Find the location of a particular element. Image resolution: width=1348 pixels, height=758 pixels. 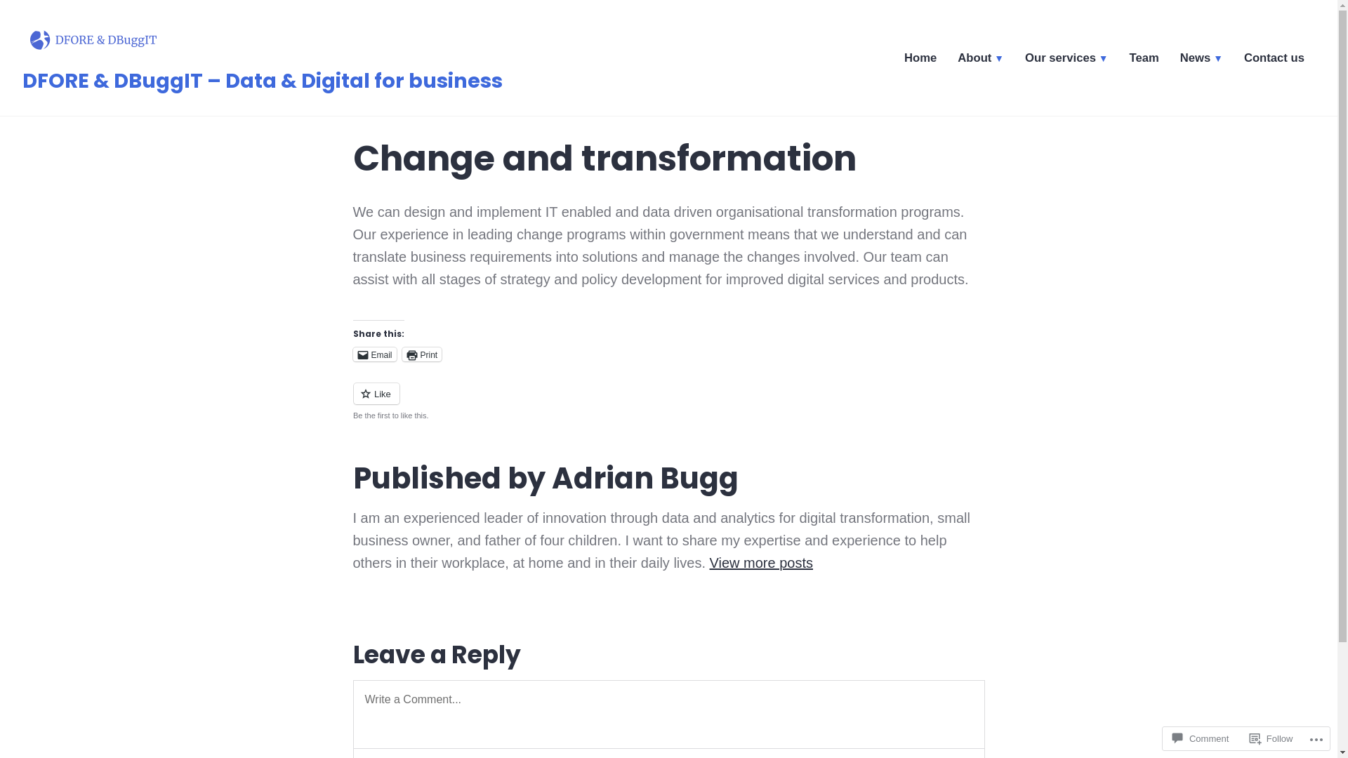

Like or Reblog is located at coordinates (668, 401).